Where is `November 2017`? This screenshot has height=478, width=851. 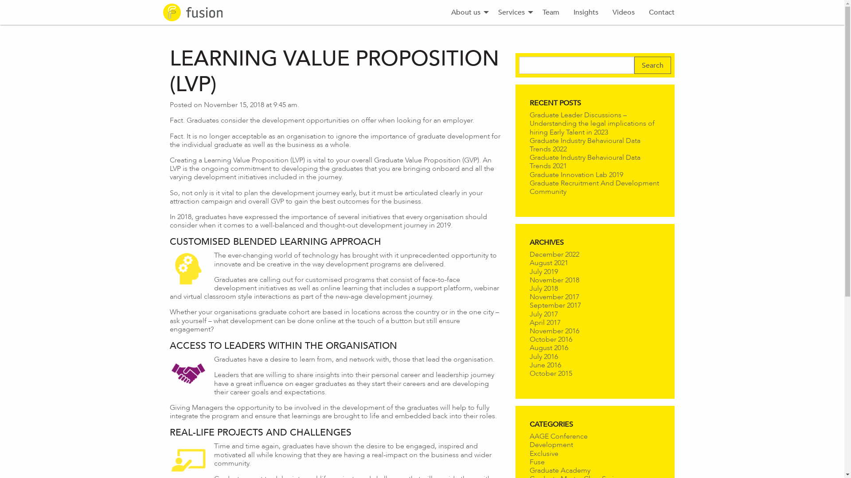 November 2017 is located at coordinates (554, 297).